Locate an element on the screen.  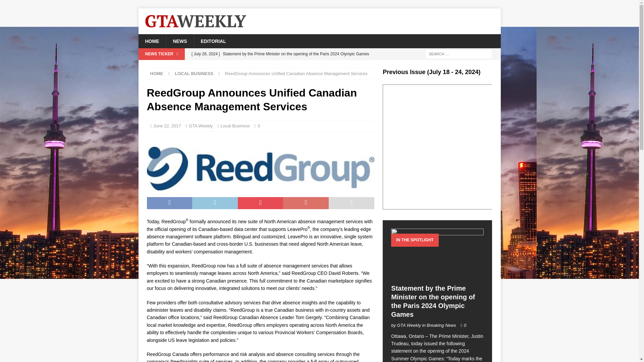
HOME is located at coordinates (157, 73).